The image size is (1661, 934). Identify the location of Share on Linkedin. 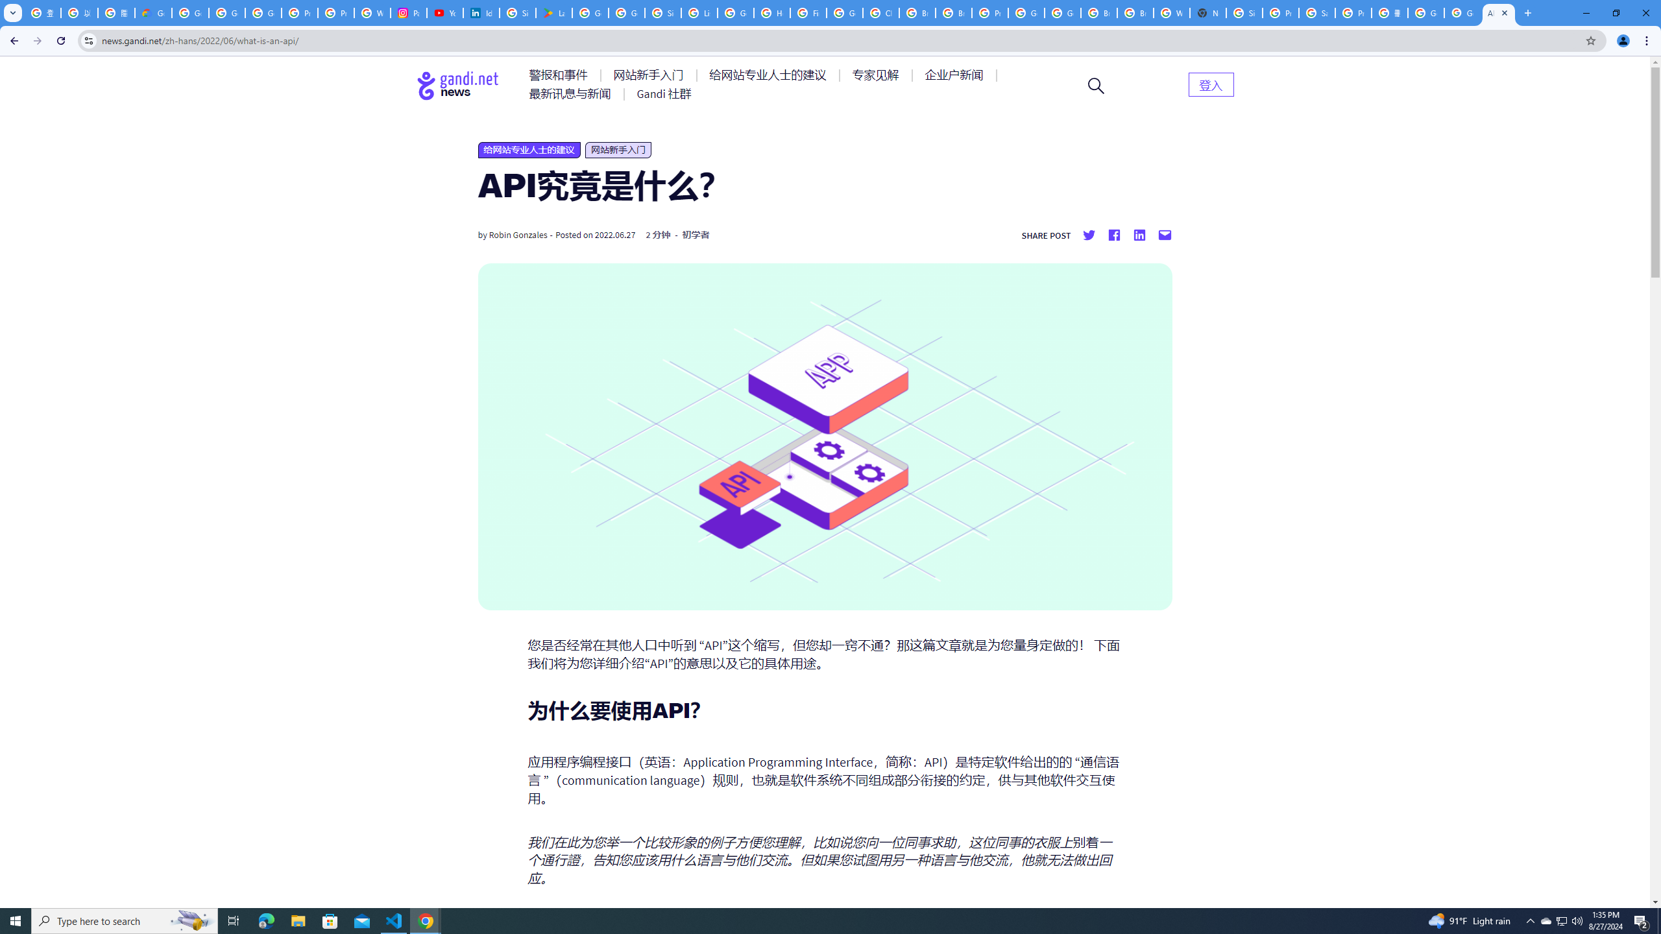
(1139, 235).